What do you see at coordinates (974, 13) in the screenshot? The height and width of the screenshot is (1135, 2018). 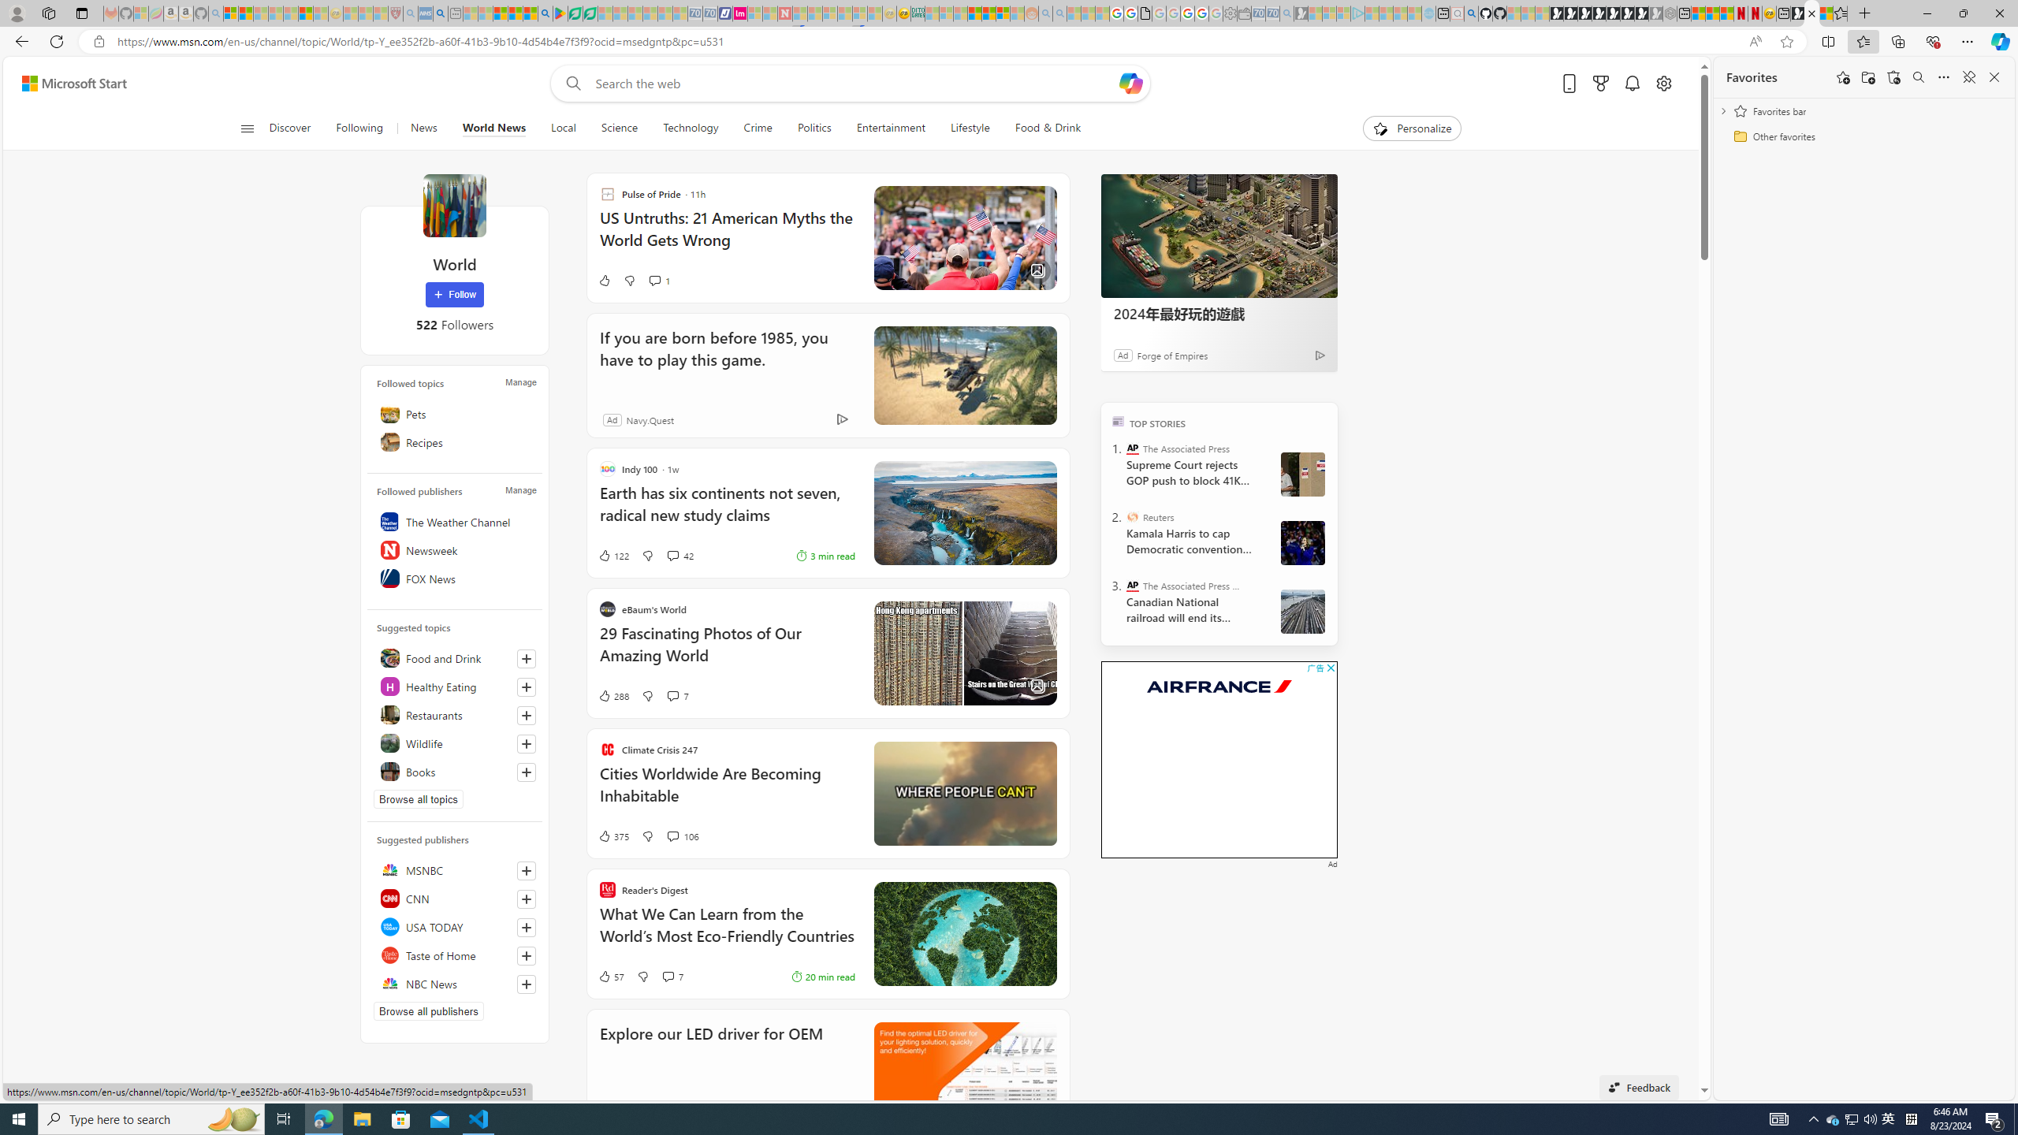 I see `Expert Portfolios` at bounding box center [974, 13].